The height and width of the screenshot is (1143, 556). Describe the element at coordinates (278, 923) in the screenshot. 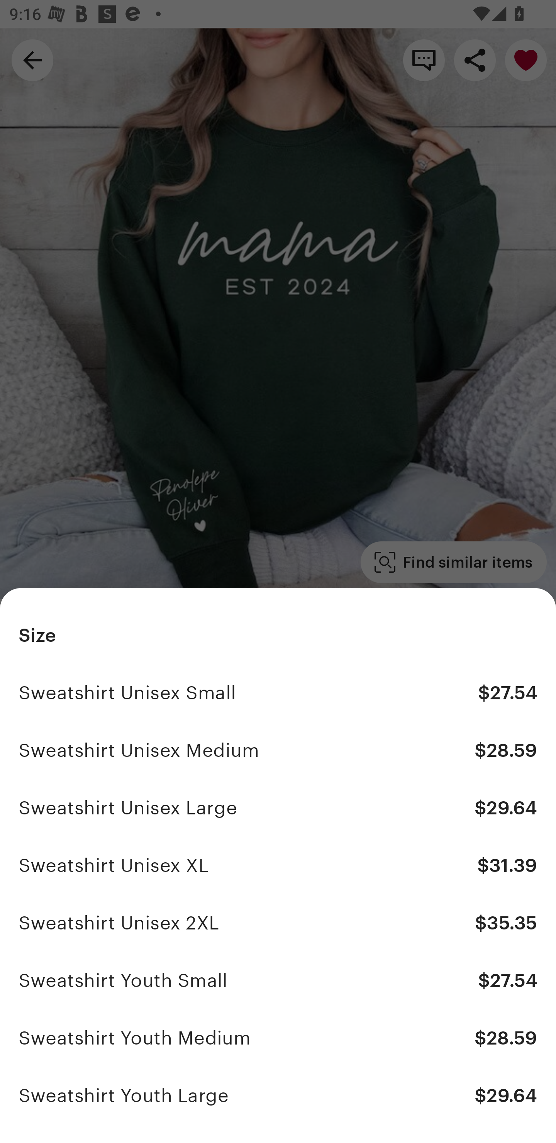

I see `Sweatshirt Unisex 2XL $35.35` at that location.